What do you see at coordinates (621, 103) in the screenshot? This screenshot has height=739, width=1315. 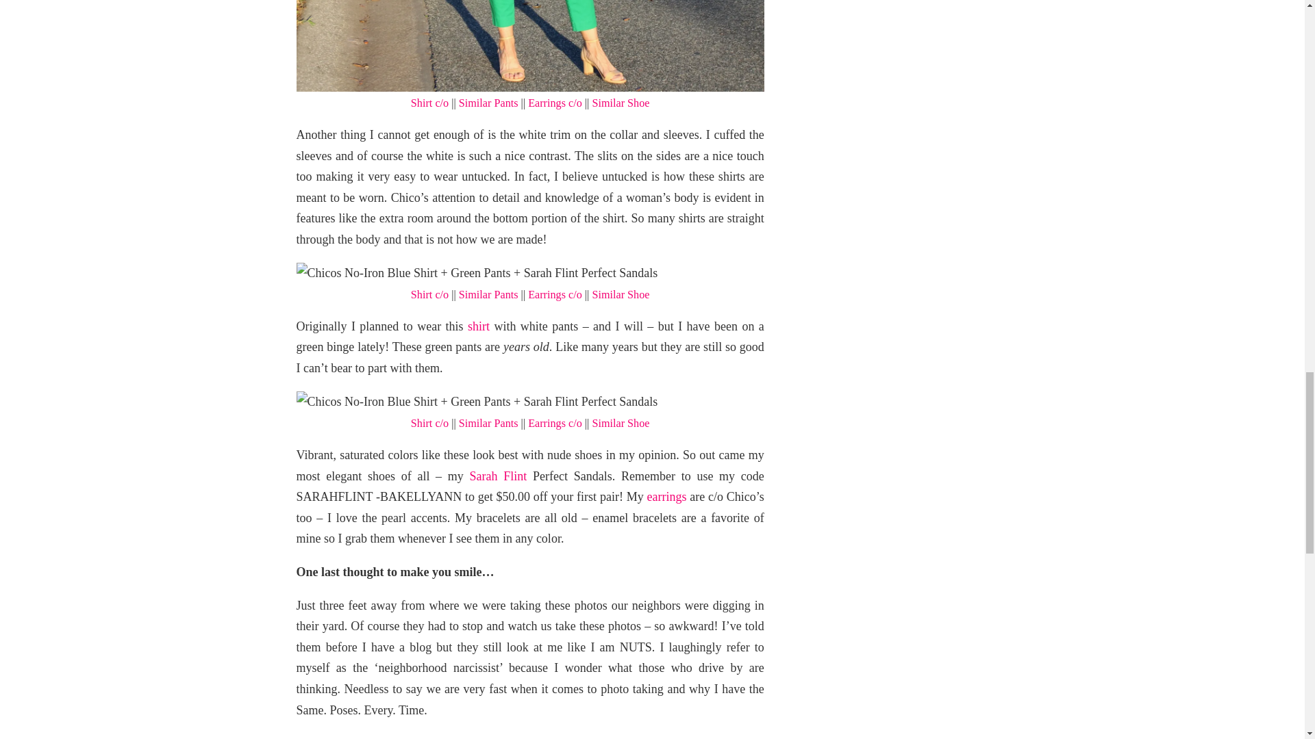 I see `Similar Shoe` at bounding box center [621, 103].